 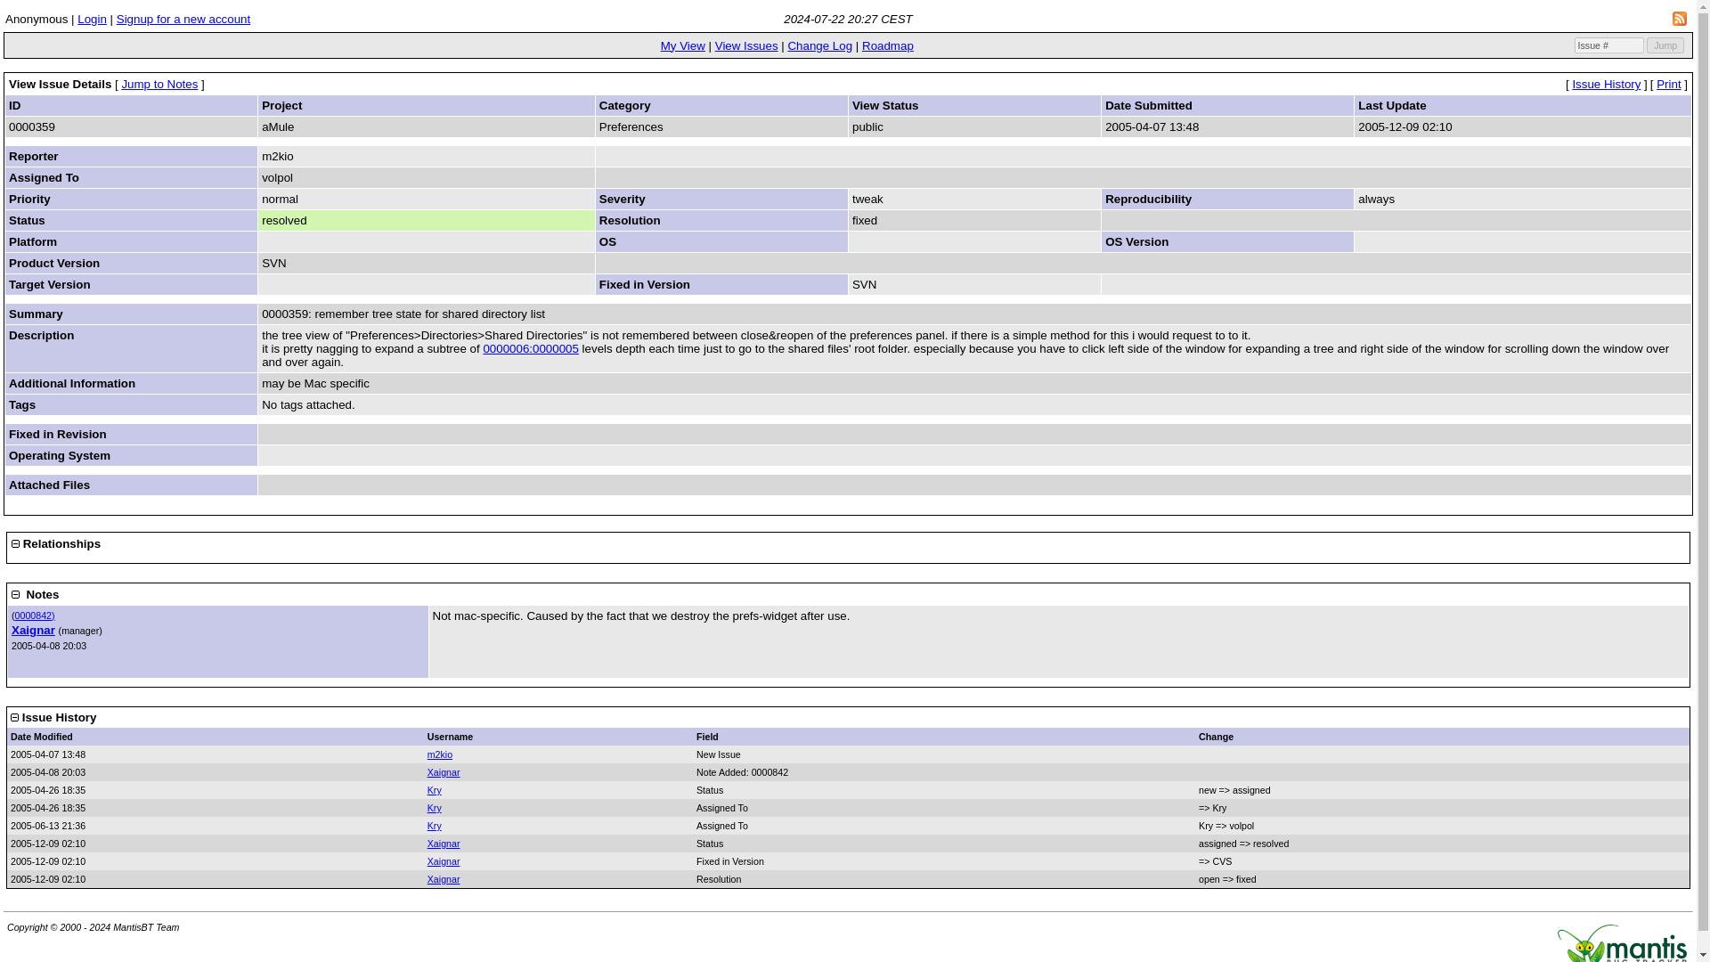 What do you see at coordinates (444, 843) in the screenshot?
I see `Xaignar` at bounding box center [444, 843].